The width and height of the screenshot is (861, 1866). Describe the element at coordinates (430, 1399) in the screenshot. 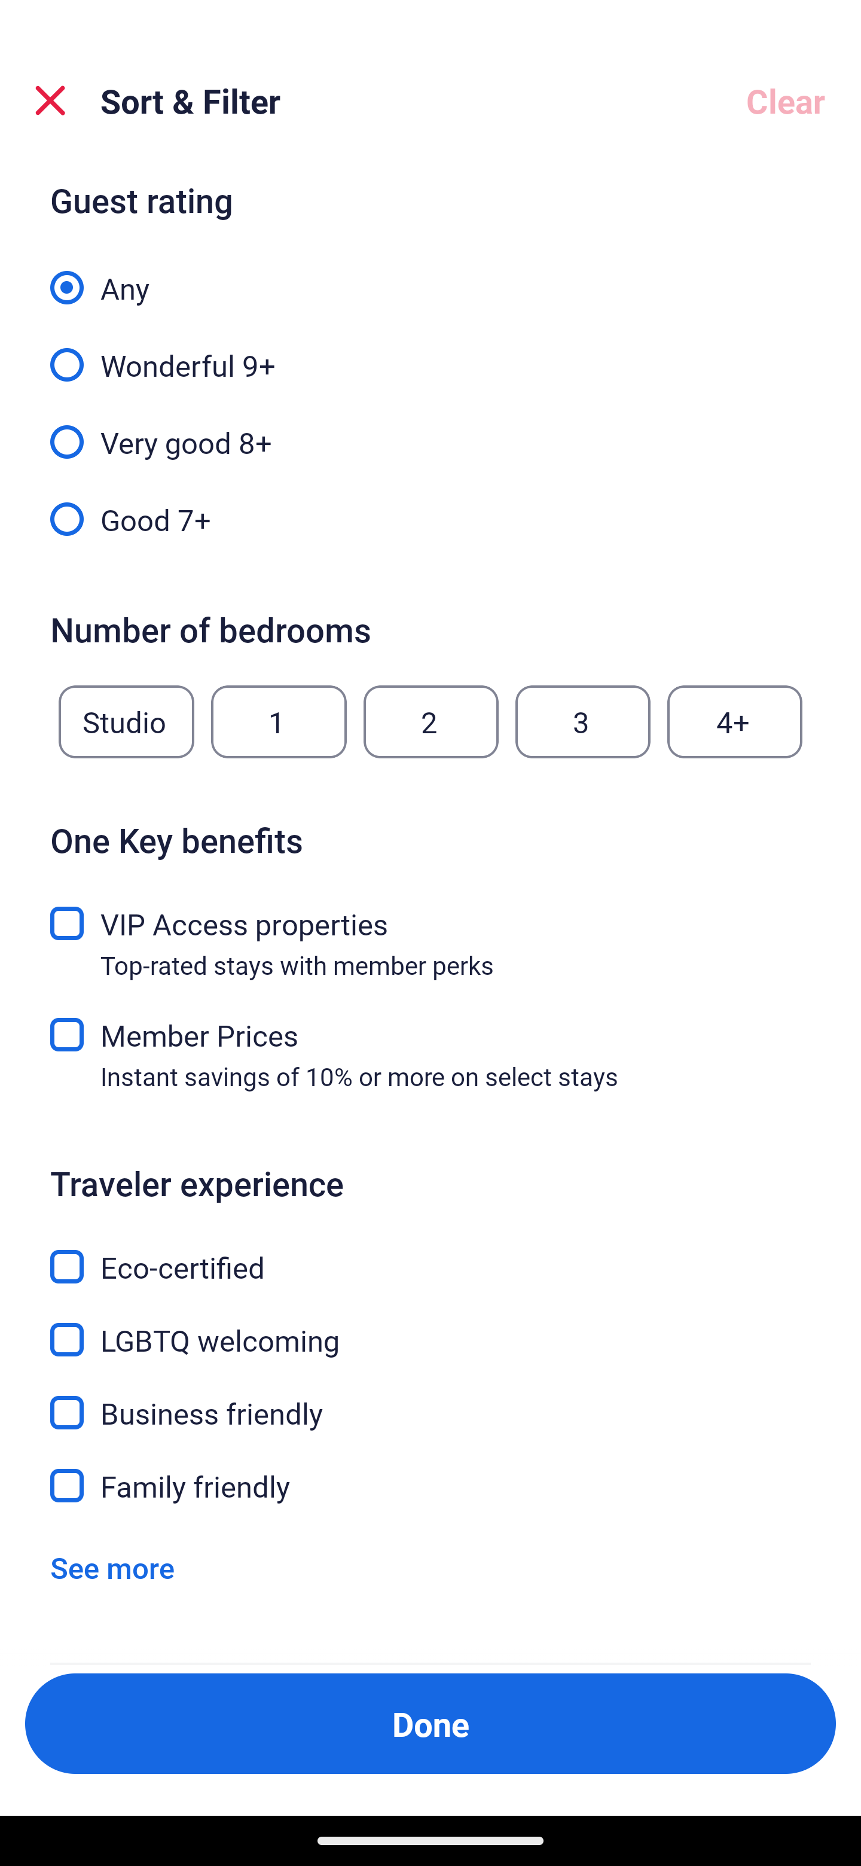

I see `Business friendly, Business friendly` at that location.